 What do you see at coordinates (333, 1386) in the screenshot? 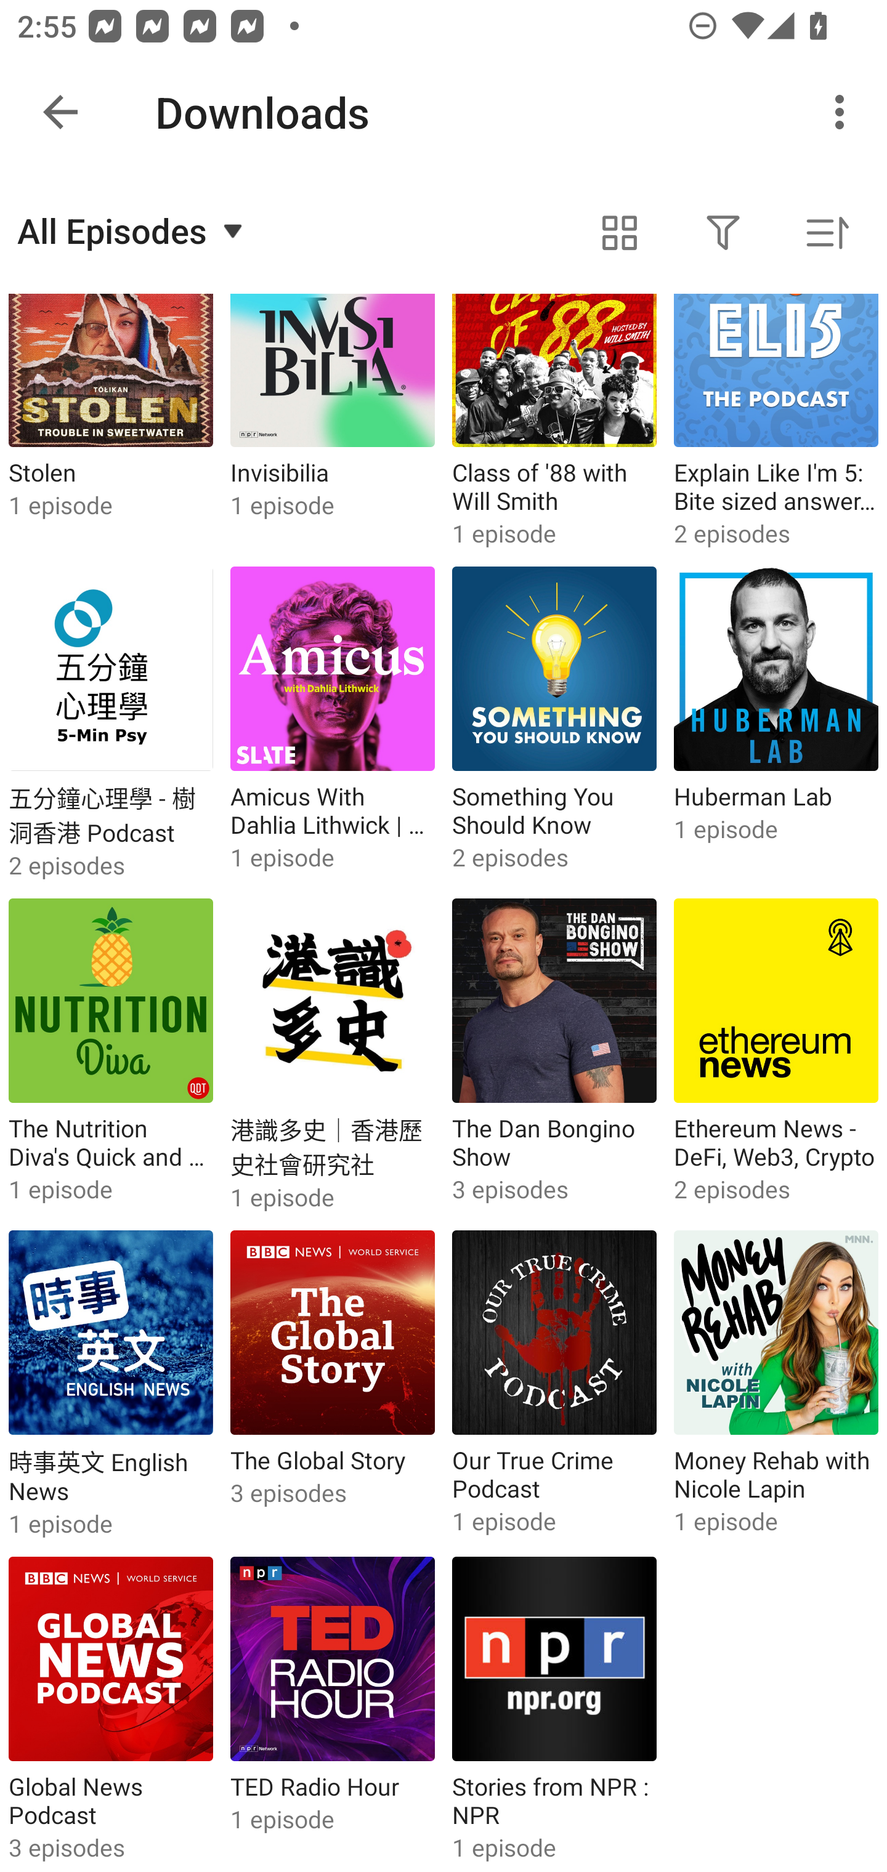
I see `The Global Story 3 episodes` at bounding box center [333, 1386].